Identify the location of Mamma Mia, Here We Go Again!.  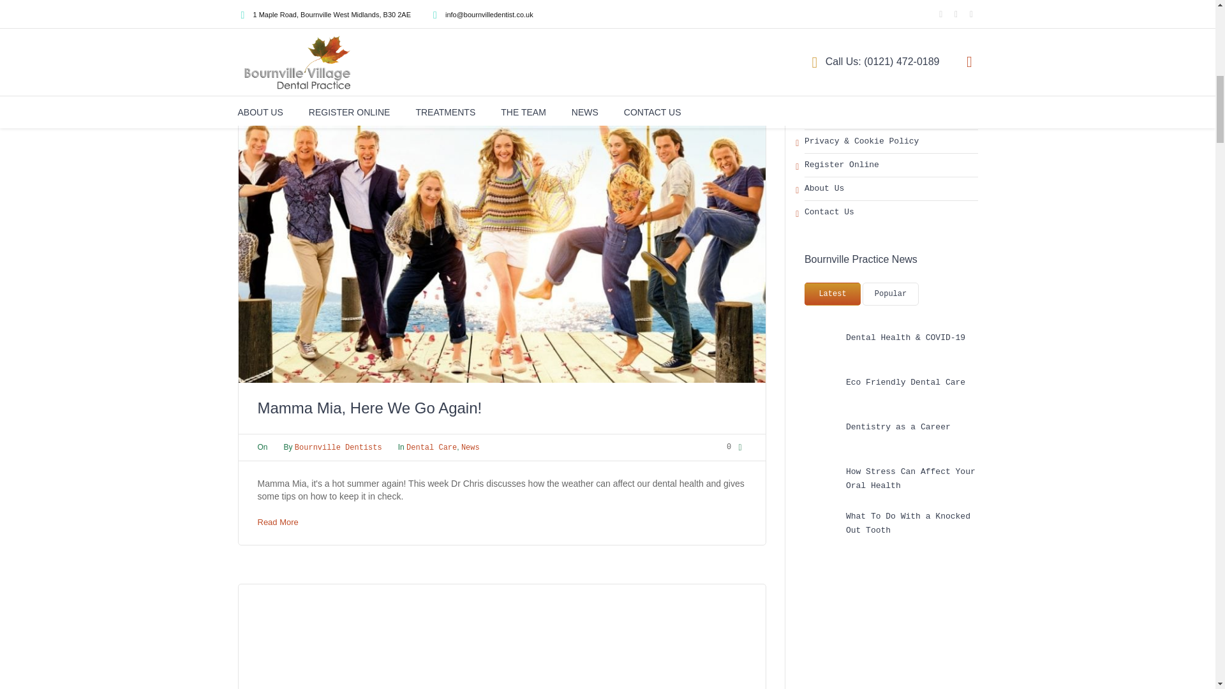
(370, 408).